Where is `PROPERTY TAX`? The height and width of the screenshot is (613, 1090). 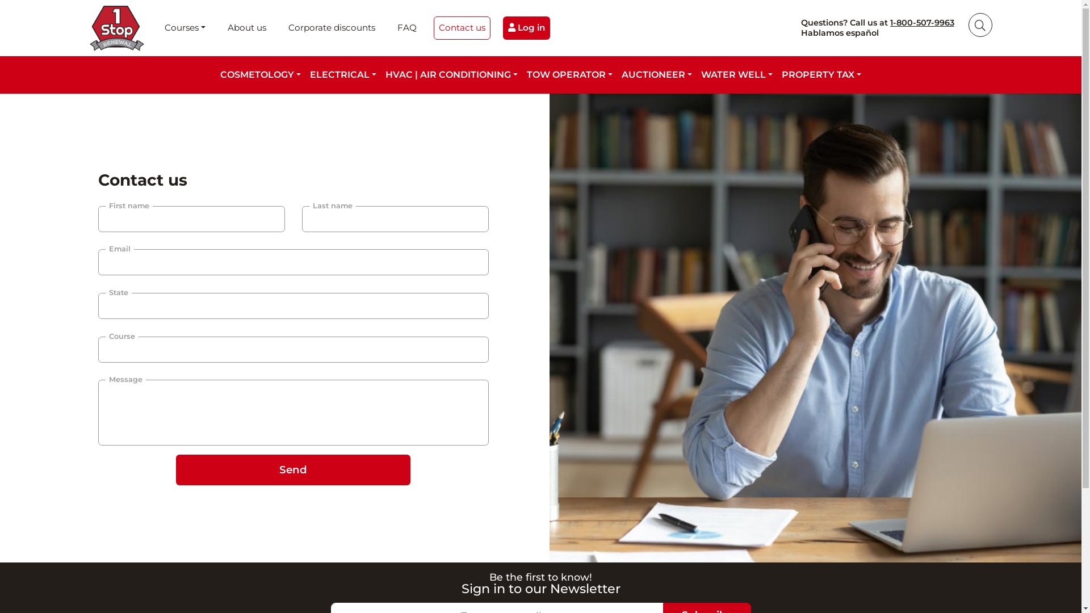
PROPERTY TAX is located at coordinates (821, 75).